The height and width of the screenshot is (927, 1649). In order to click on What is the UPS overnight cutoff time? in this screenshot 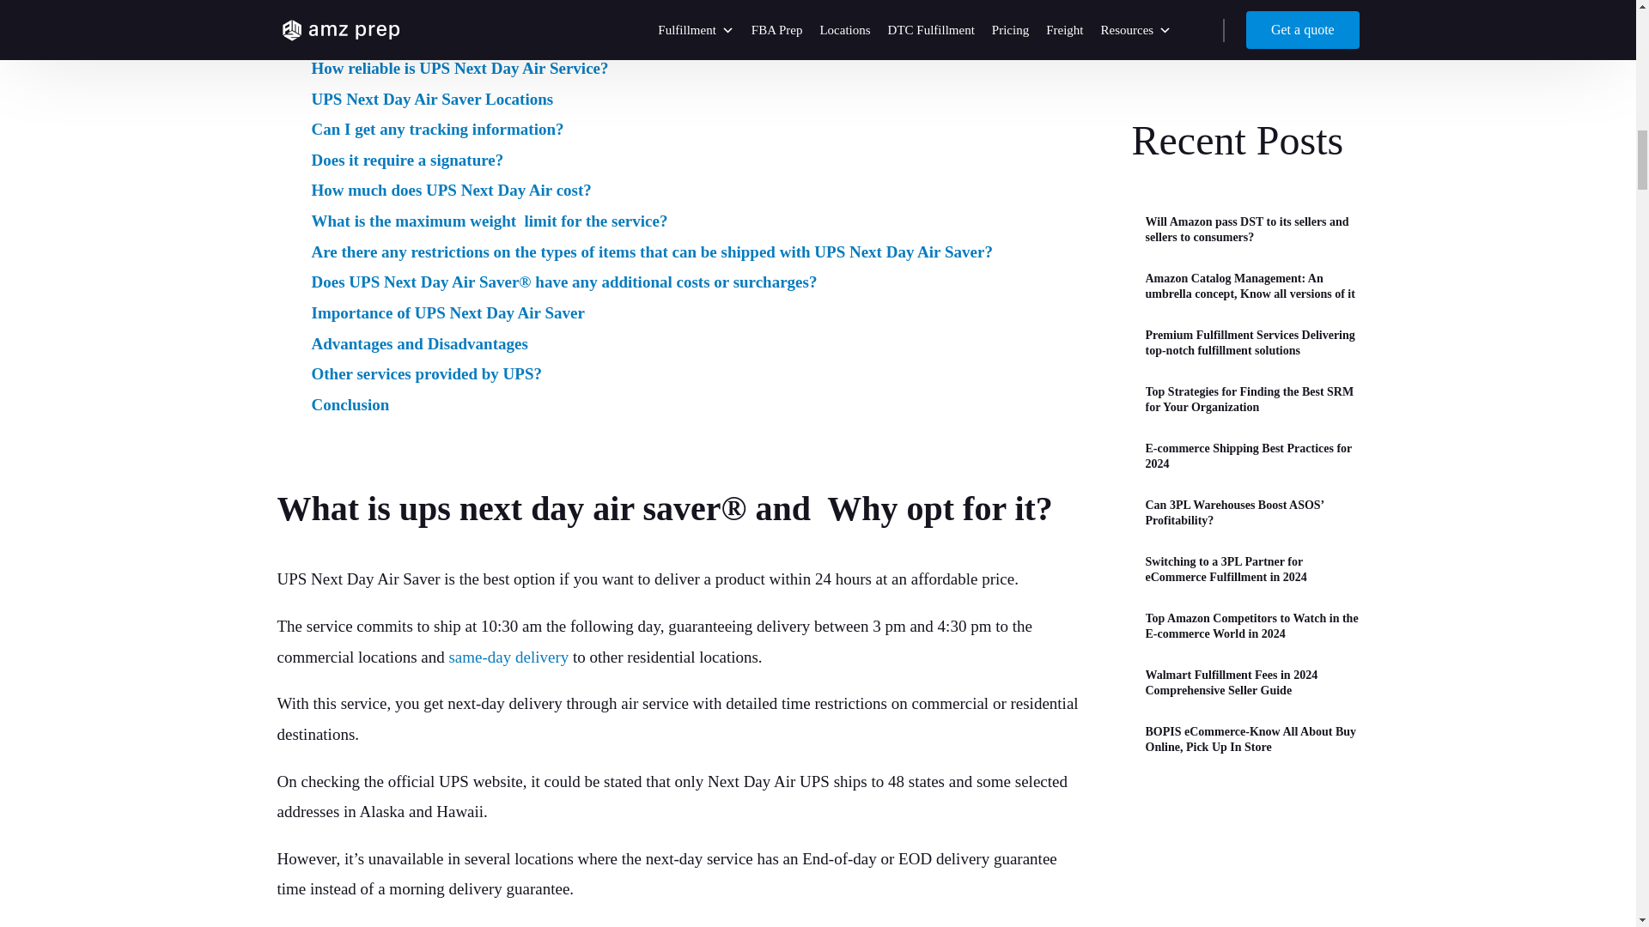, I will do `click(448, 38)`.